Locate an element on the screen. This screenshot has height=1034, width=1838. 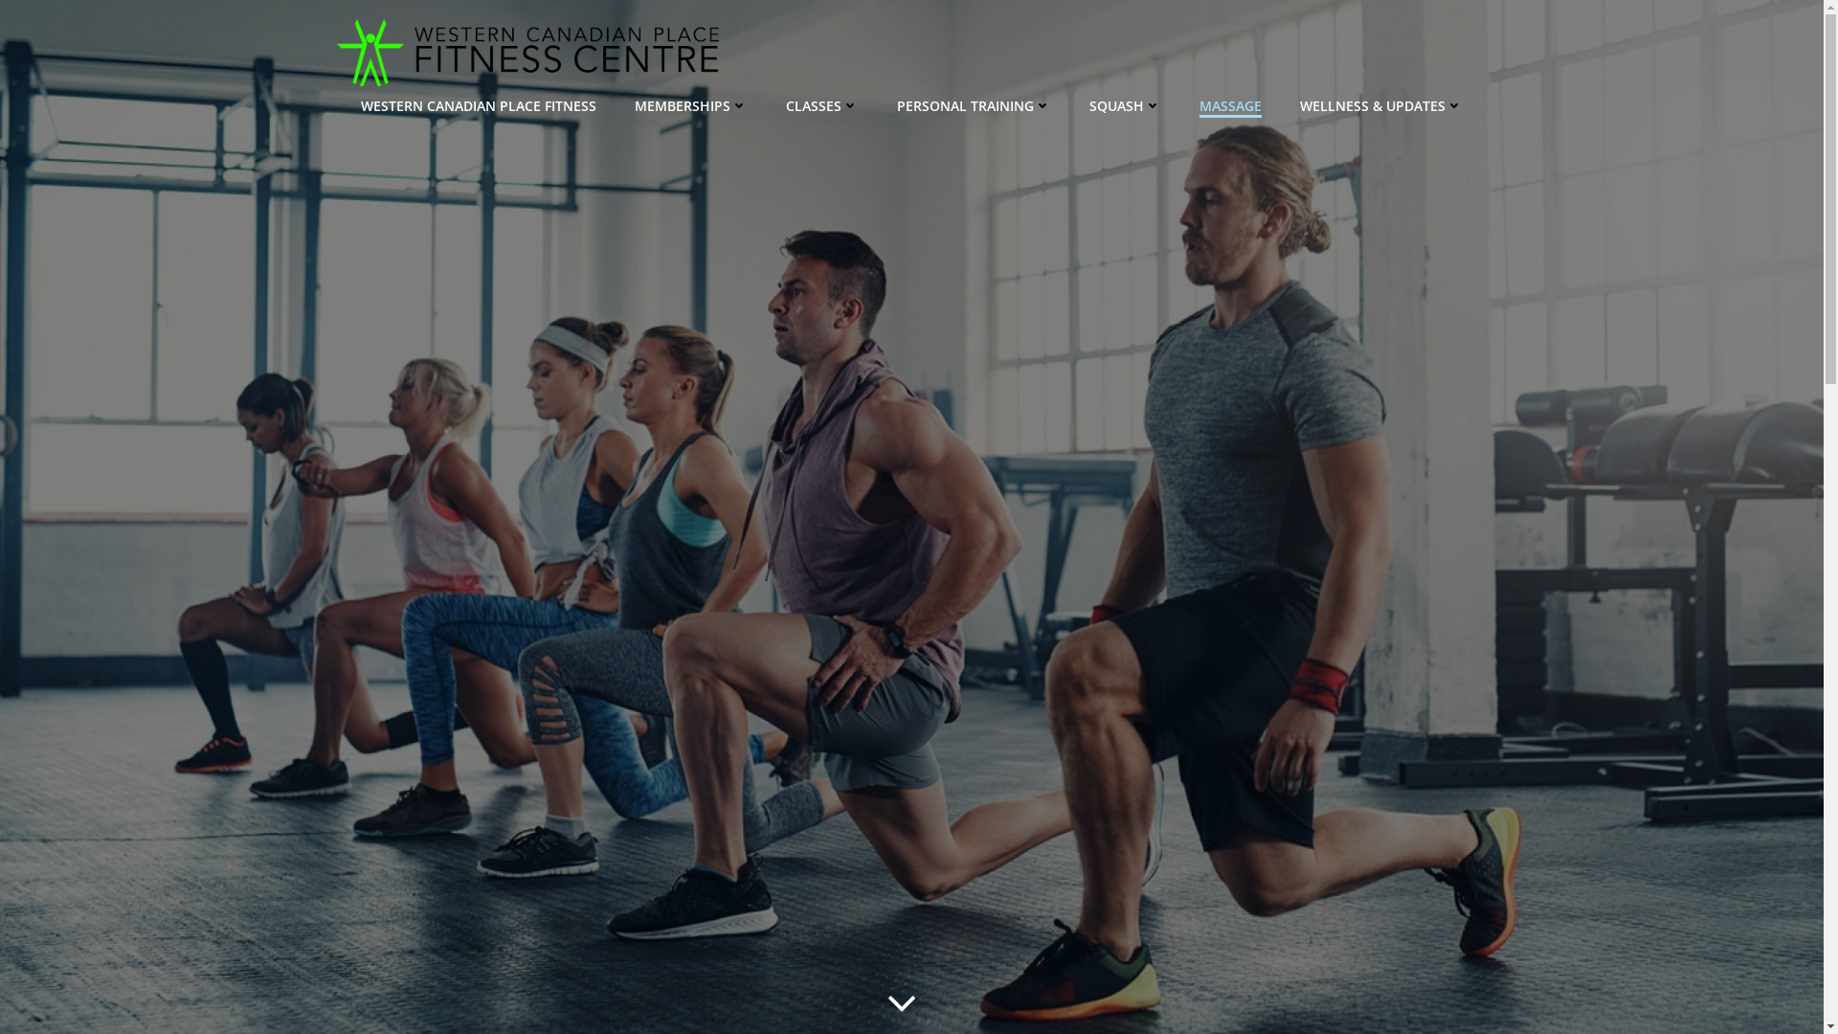
WELLNESS & UPDATES is located at coordinates (1381, 105).